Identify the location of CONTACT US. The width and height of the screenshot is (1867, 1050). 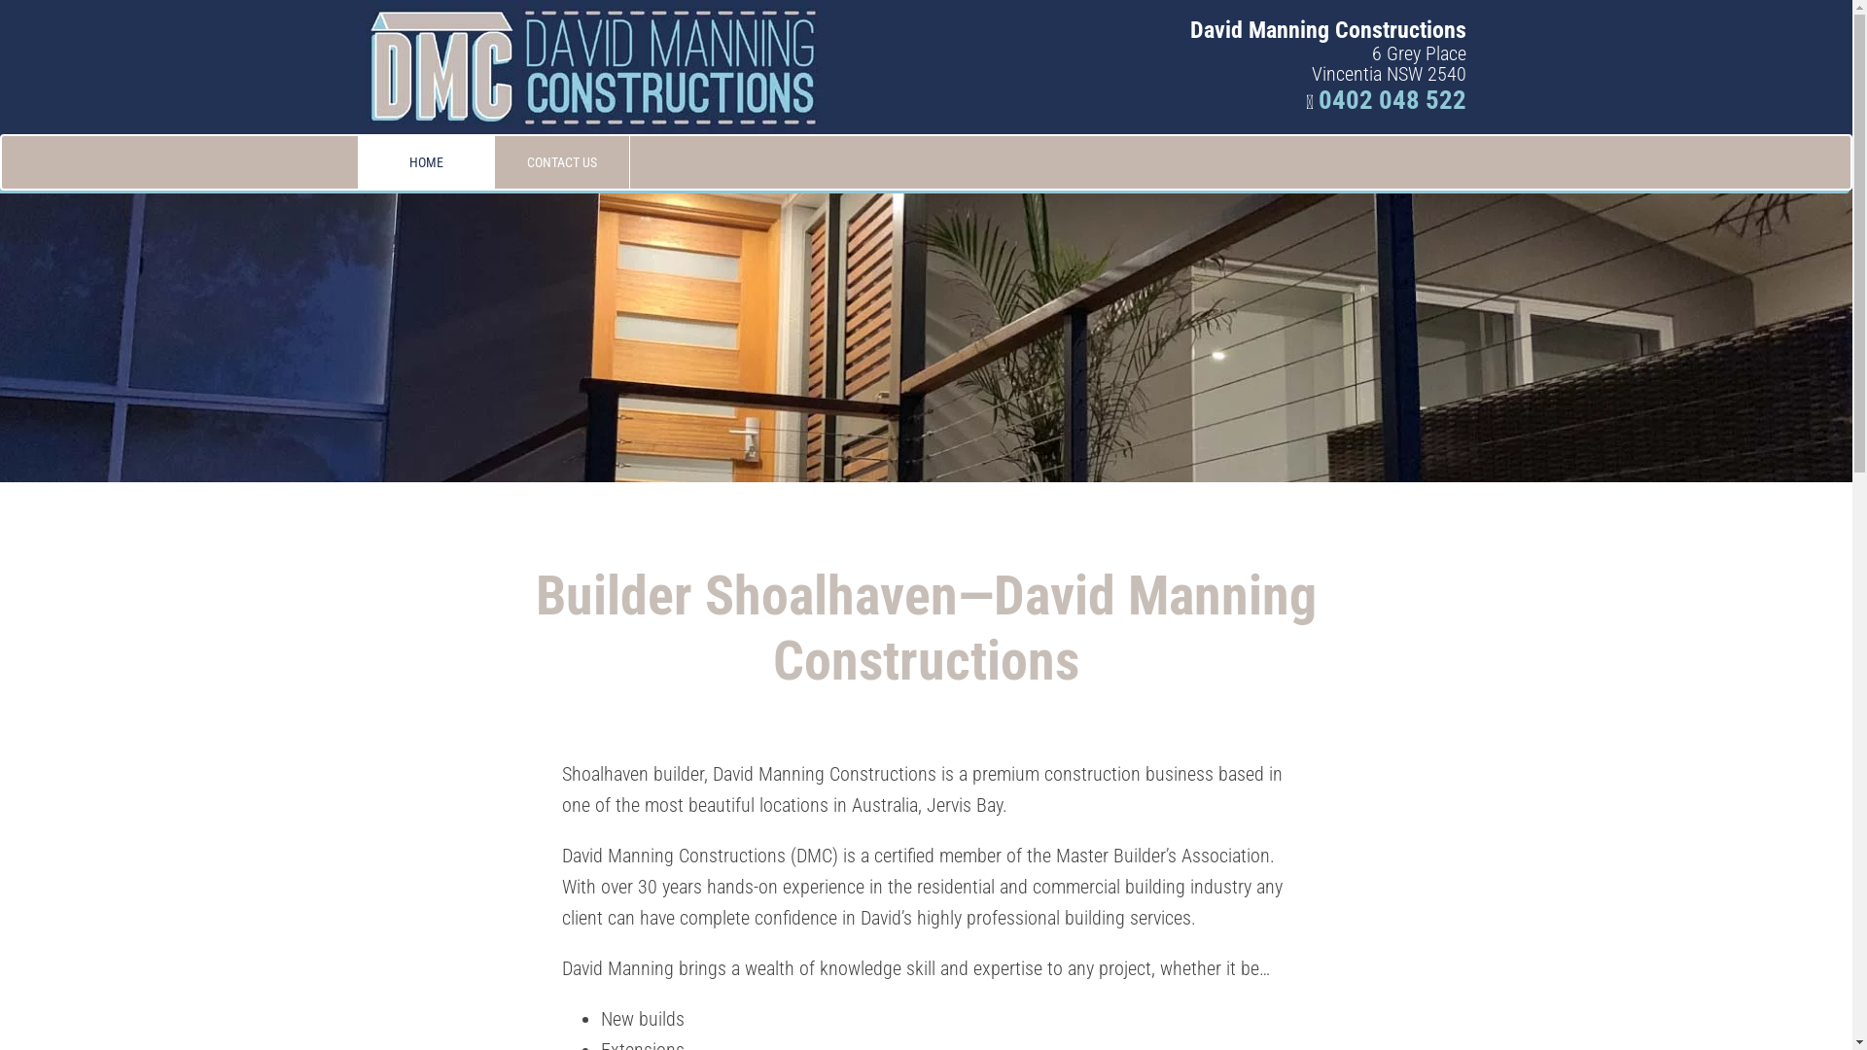
(561, 162).